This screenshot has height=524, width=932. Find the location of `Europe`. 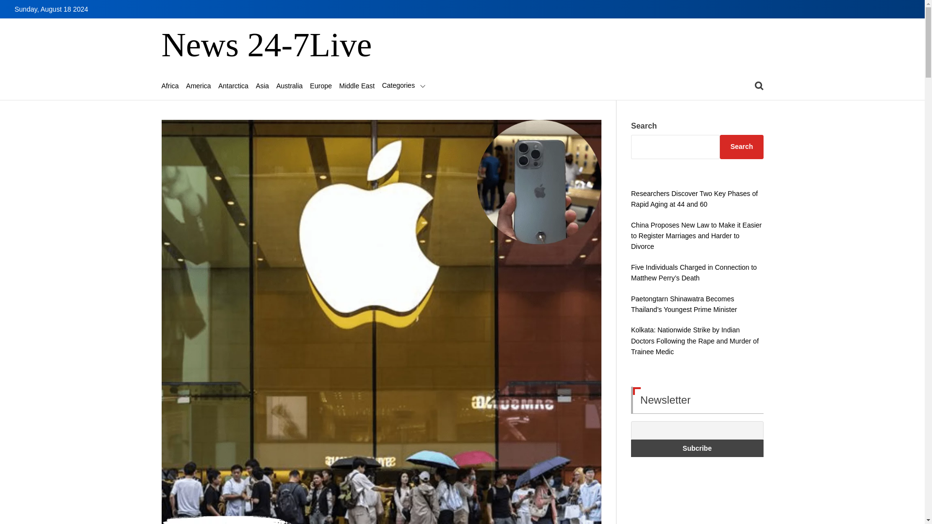

Europe is located at coordinates (321, 85).